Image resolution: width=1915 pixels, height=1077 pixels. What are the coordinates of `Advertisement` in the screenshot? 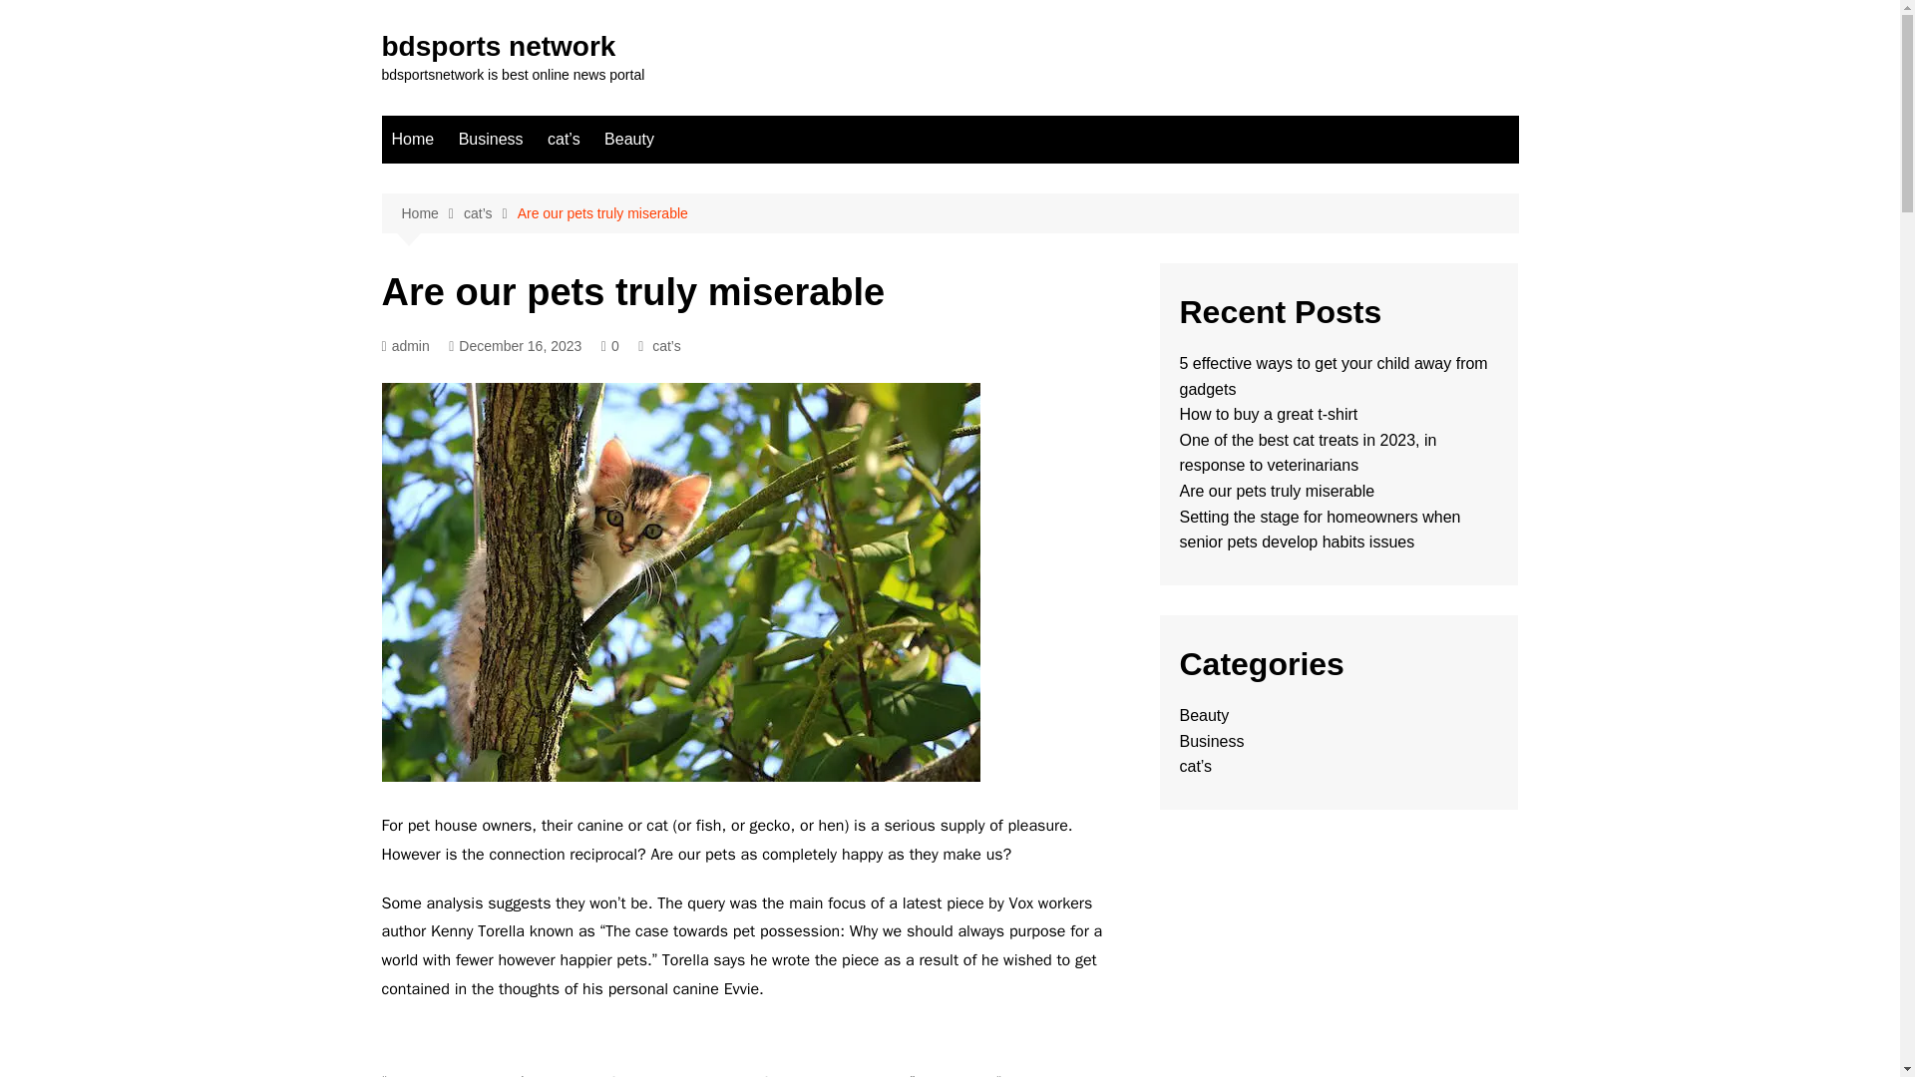 It's located at (755, 1037).